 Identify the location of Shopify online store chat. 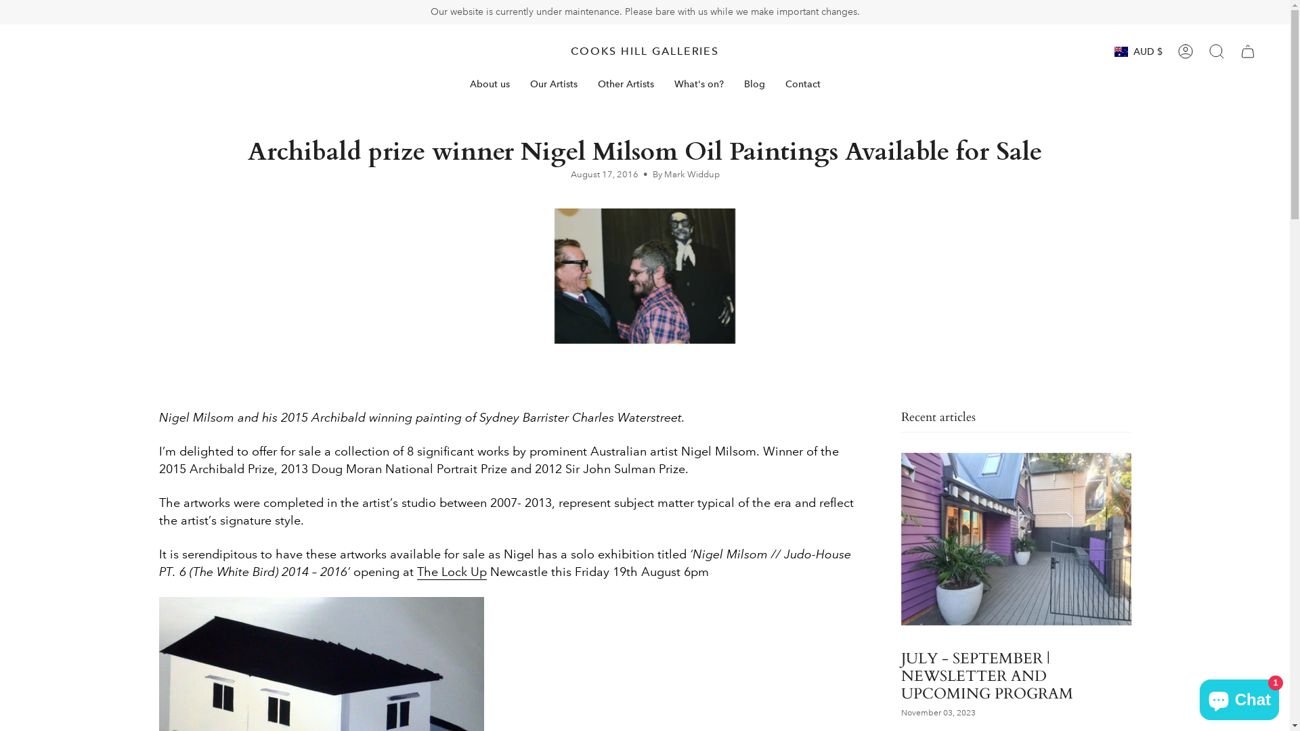
(1239, 697).